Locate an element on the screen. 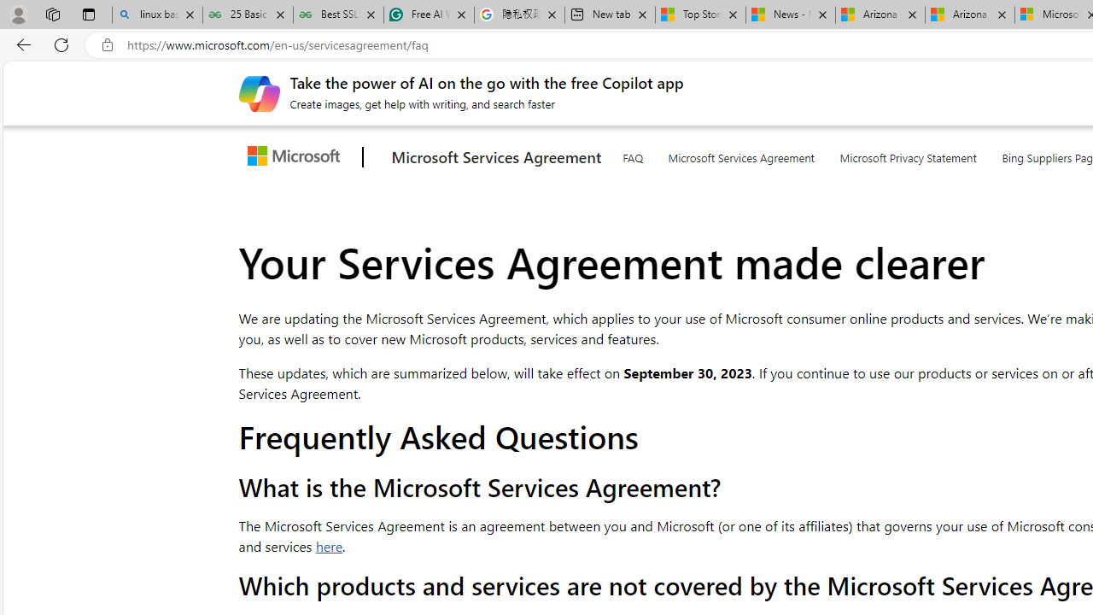 The image size is (1093, 615). News - MSN is located at coordinates (791, 15).